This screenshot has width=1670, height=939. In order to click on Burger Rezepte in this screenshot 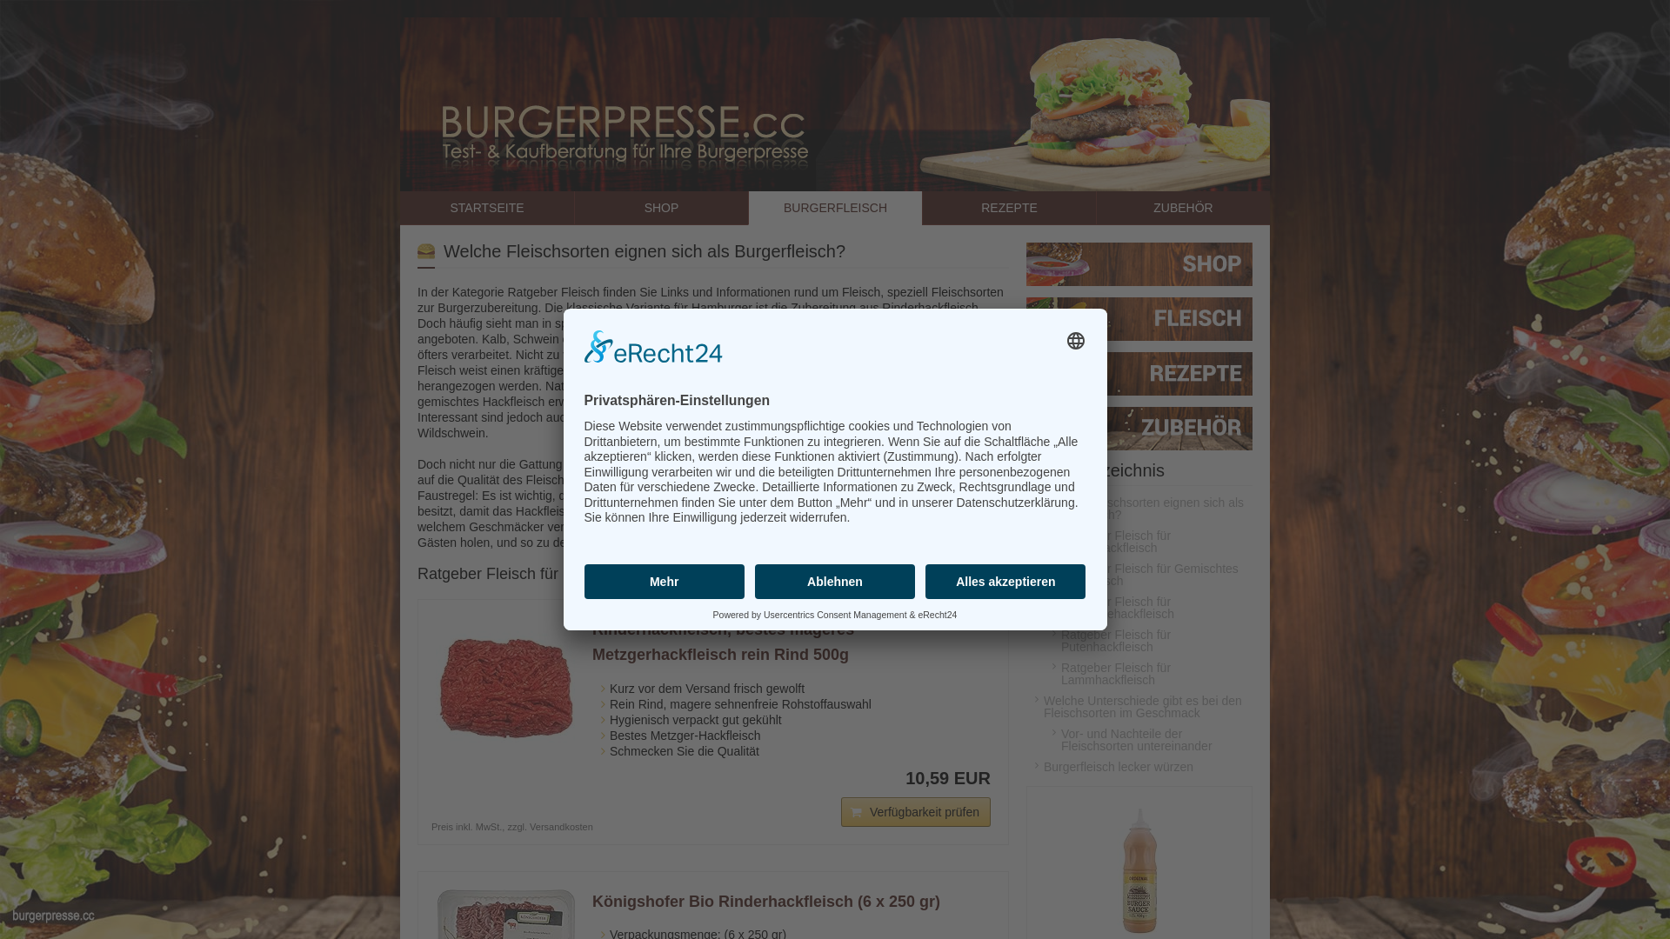, I will do `click(1139, 378)`.